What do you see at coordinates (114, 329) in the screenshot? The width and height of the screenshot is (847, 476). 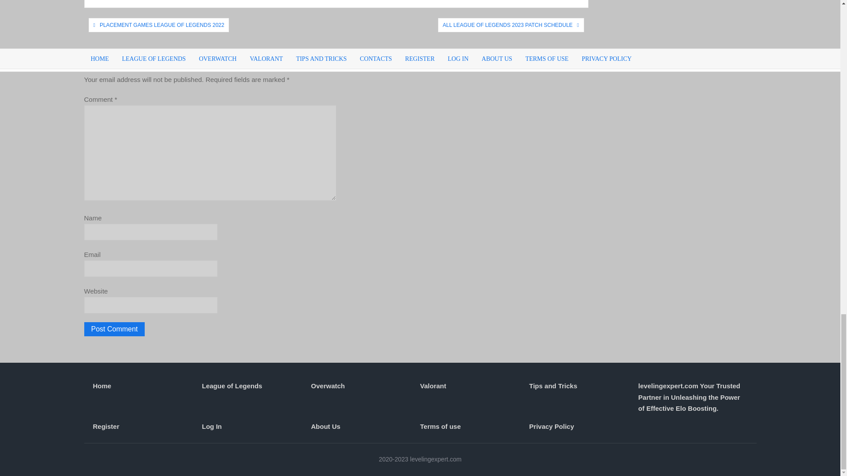 I see `Post Comment` at bounding box center [114, 329].